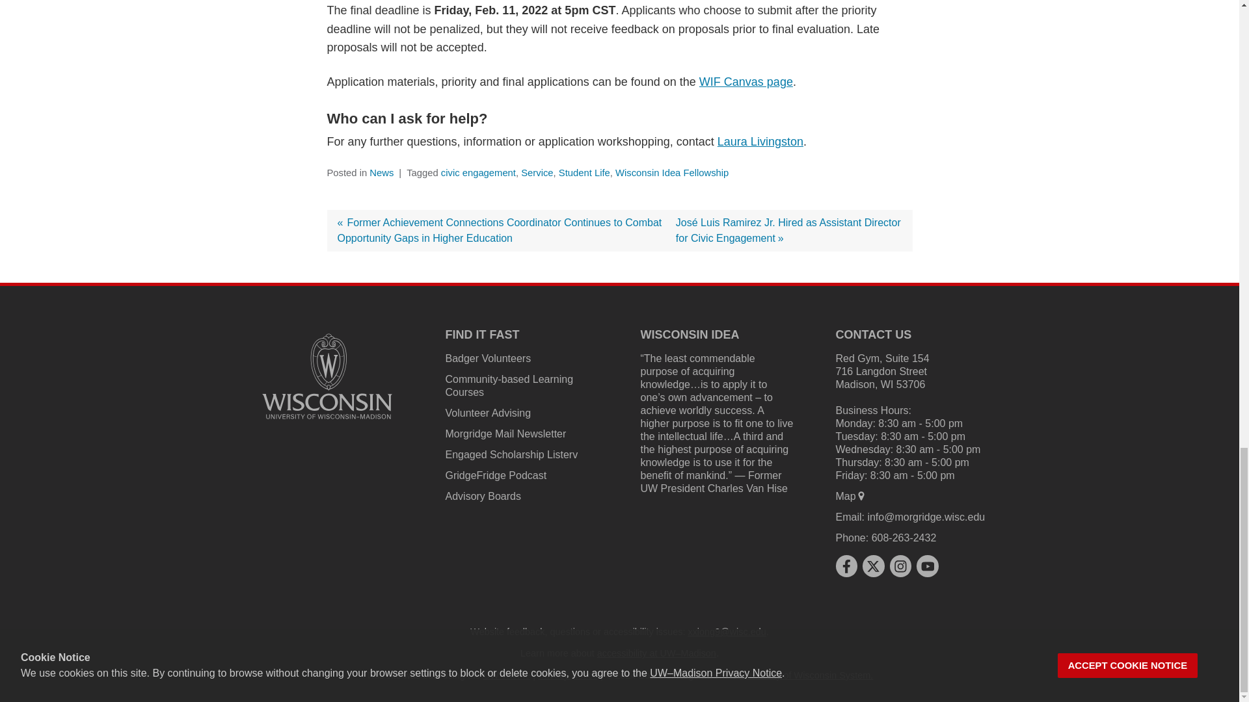 This screenshot has height=702, width=1249. I want to click on facebook, so click(846, 565).